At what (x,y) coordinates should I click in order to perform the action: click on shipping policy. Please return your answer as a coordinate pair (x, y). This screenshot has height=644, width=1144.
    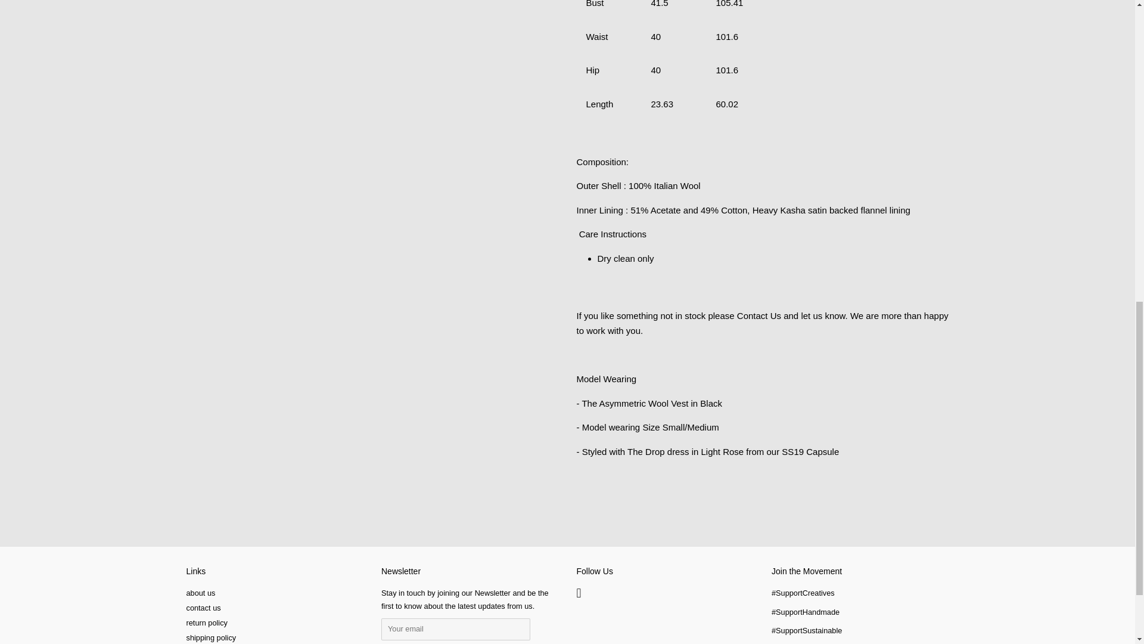
    Looking at the image, I should click on (210, 637).